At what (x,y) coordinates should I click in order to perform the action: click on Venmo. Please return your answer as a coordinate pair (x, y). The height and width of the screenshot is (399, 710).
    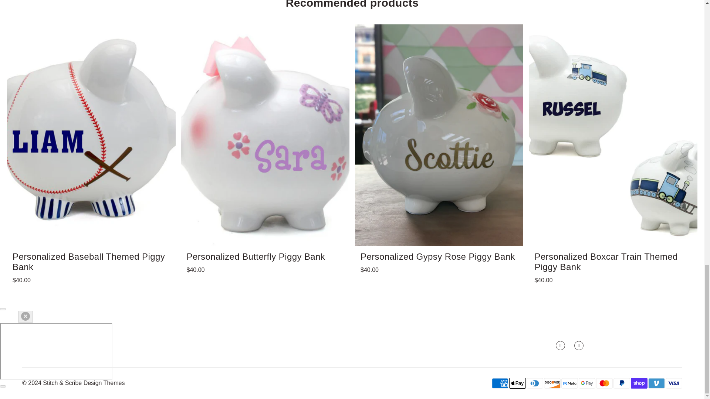
    Looking at the image, I should click on (656, 383).